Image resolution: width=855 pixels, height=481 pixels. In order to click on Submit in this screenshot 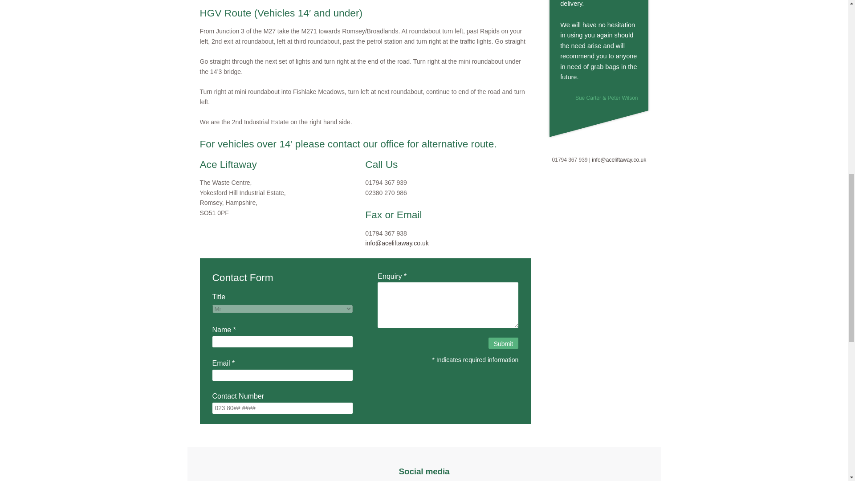, I will do `click(503, 343)`.